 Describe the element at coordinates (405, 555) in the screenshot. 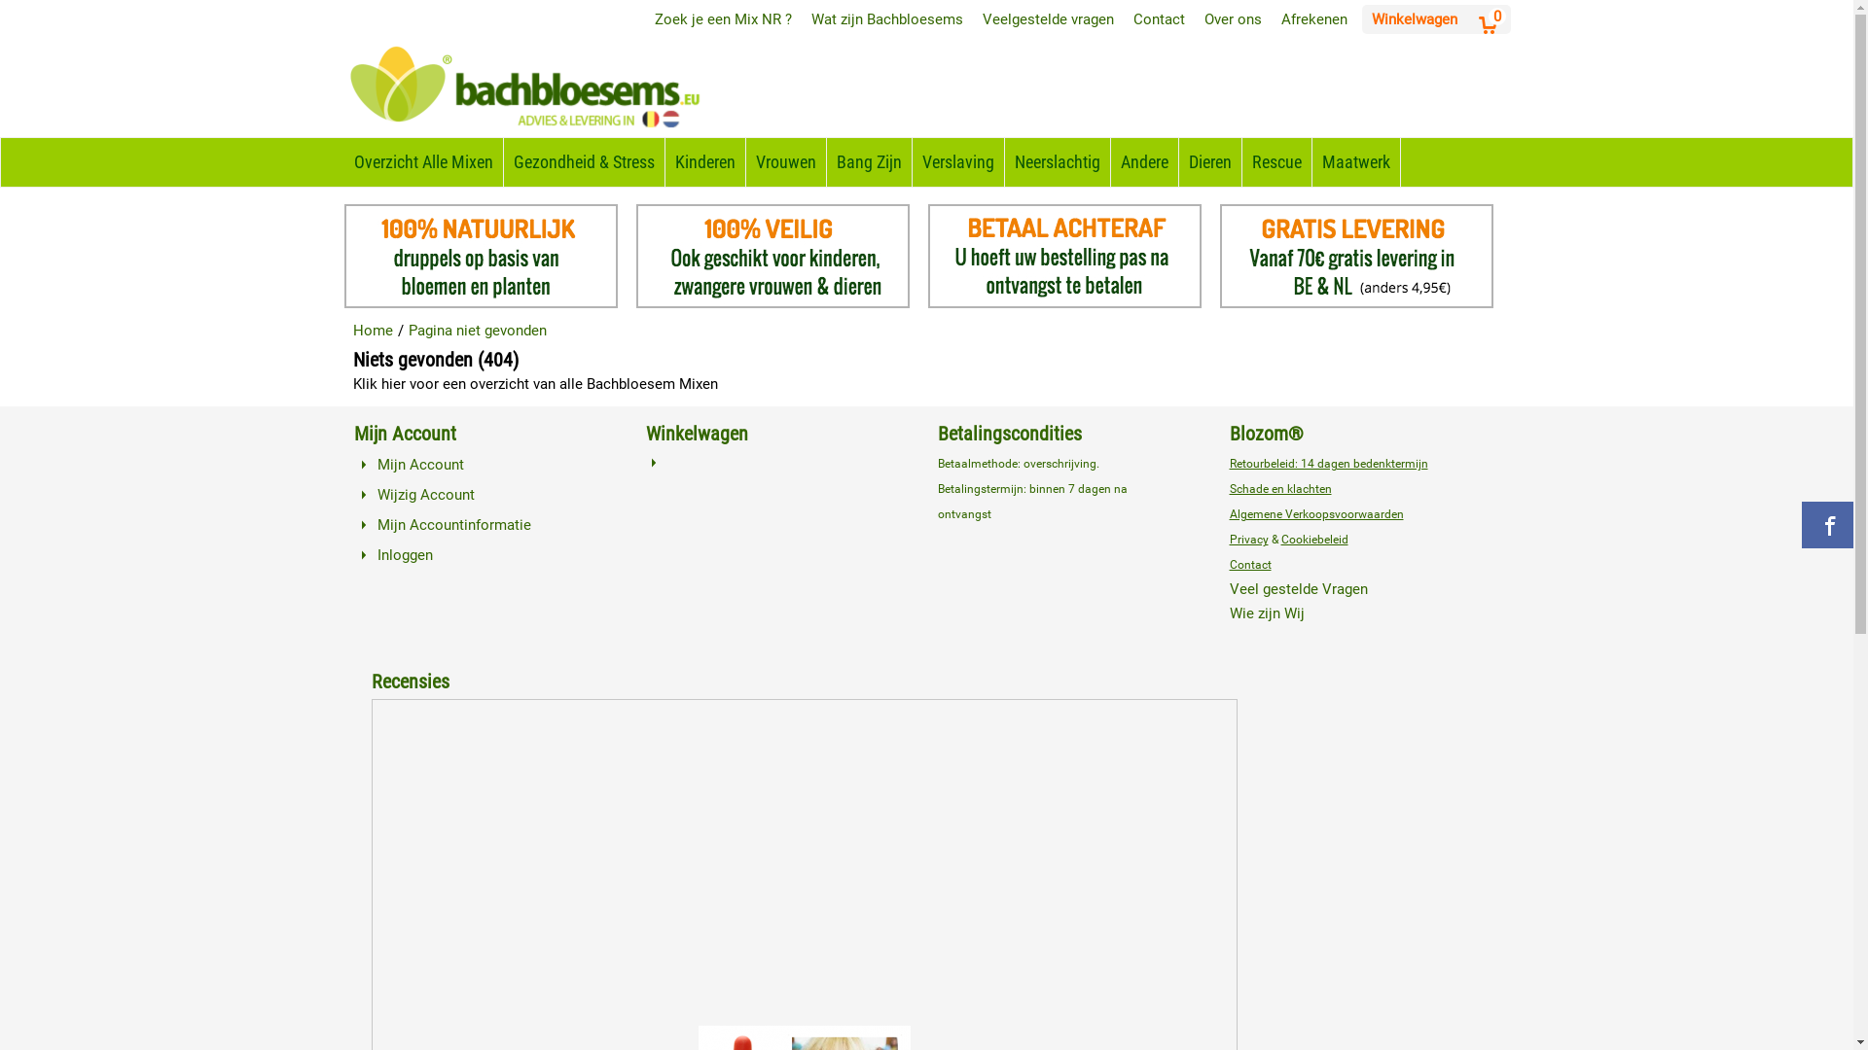

I see `Inloggen` at that location.